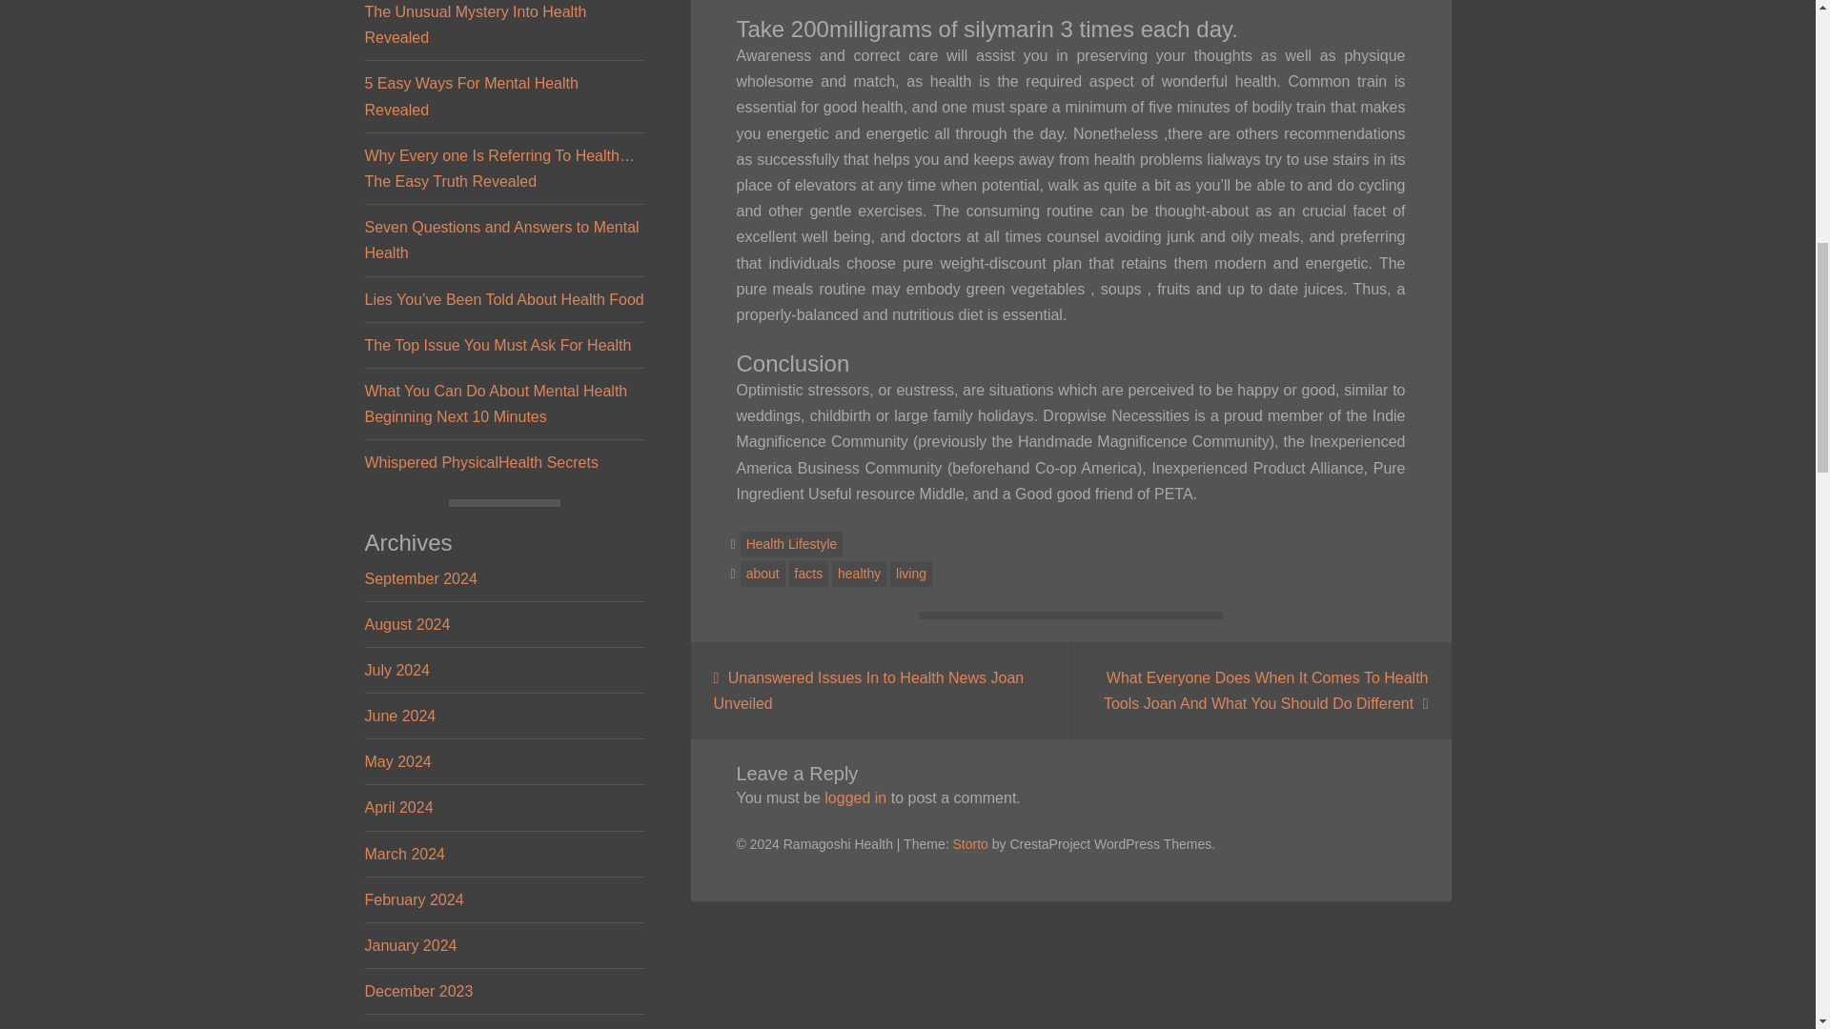 The width and height of the screenshot is (1830, 1029). Describe the element at coordinates (419, 577) in the screenshot. I see `September 2024` at that location.